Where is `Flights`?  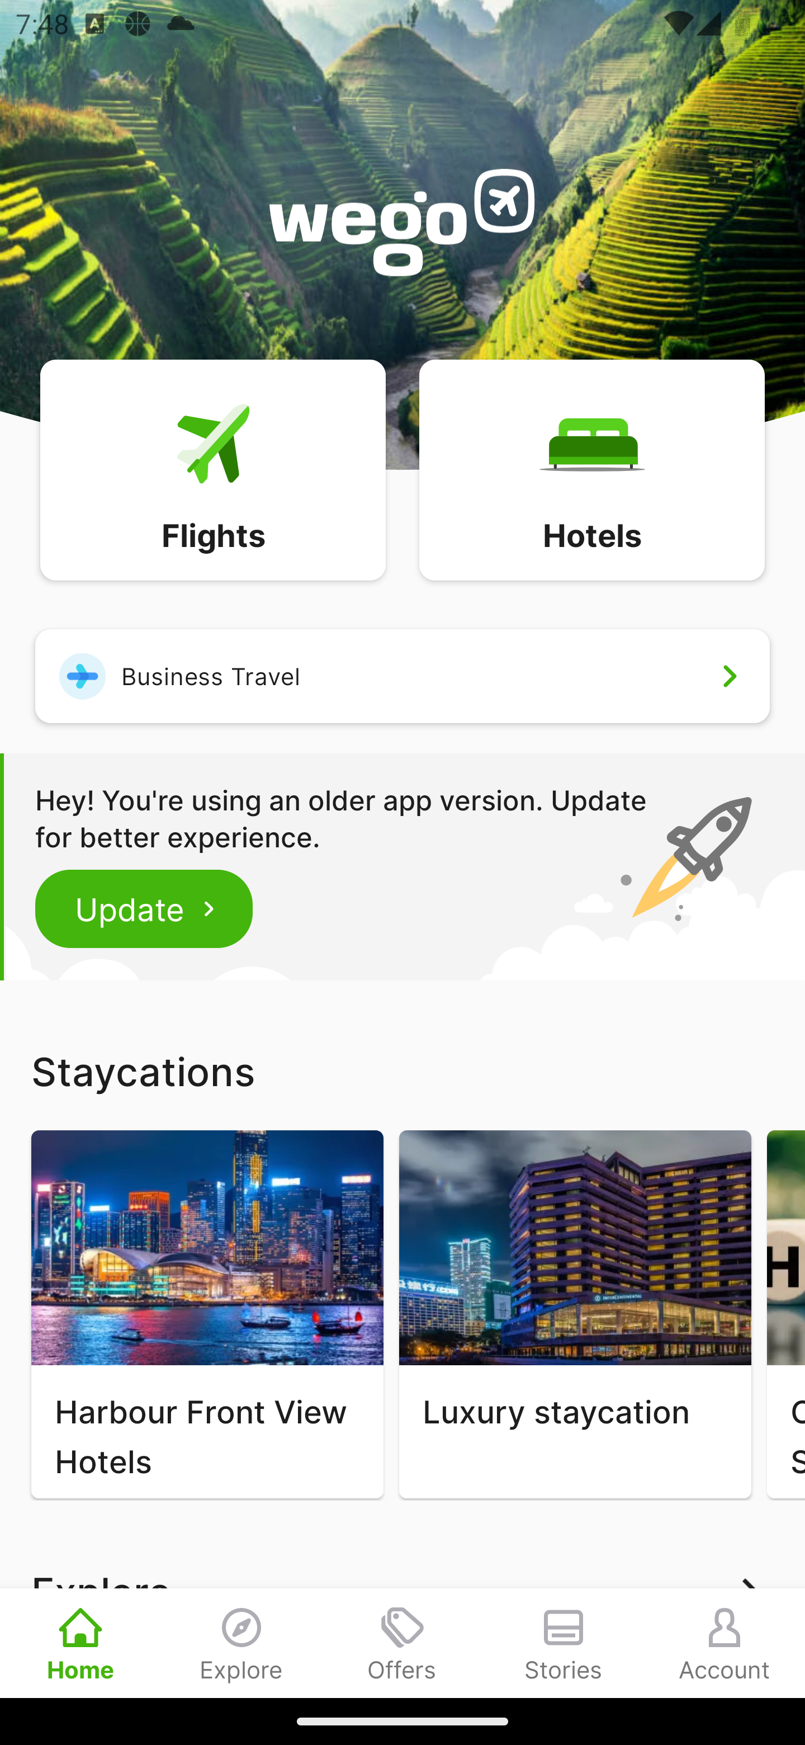 Flights is located at coordinates (212, 469).